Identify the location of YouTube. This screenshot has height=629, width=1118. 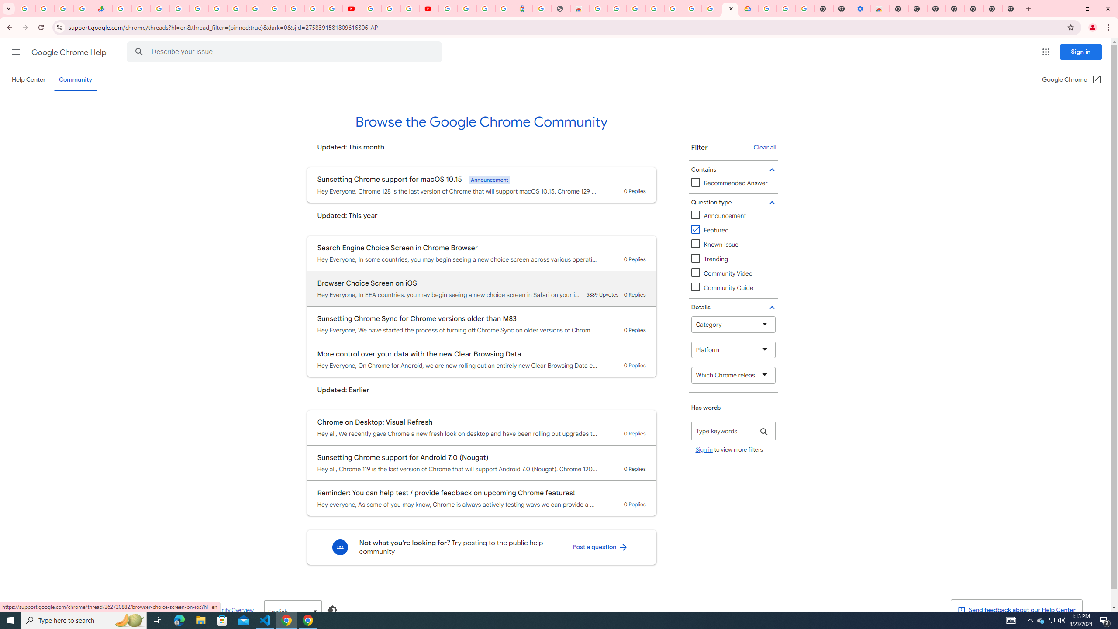
(256, 9).